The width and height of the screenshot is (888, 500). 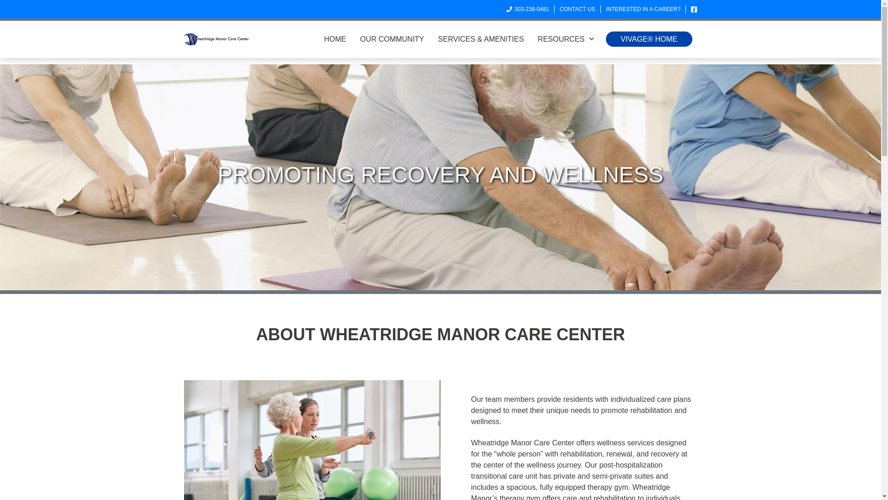 What do you see at coordinates (391, 39) in the screenshot?
I see `OUR COMMUNITY` at bounding box center [391, 39].